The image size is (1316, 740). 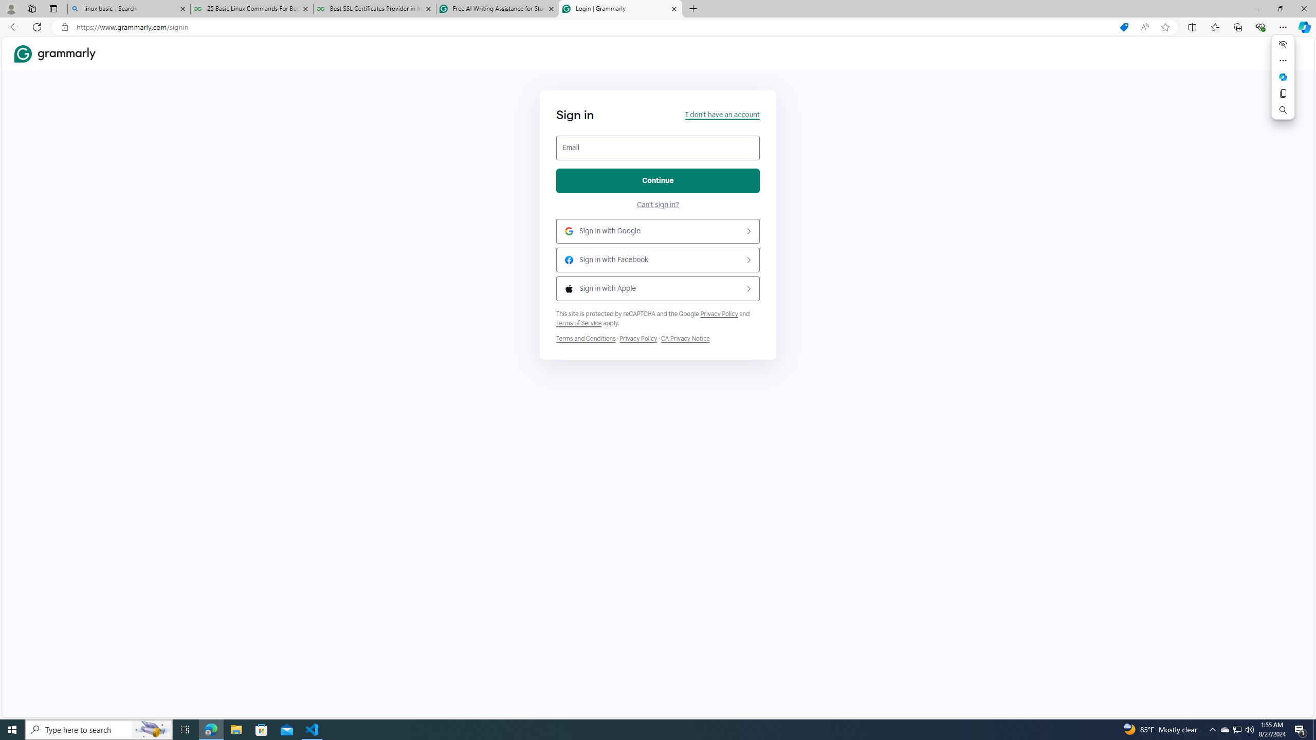 I want to click on Free AI Writing Assistance for Students | Grammarly, so click(x=497, y=9).